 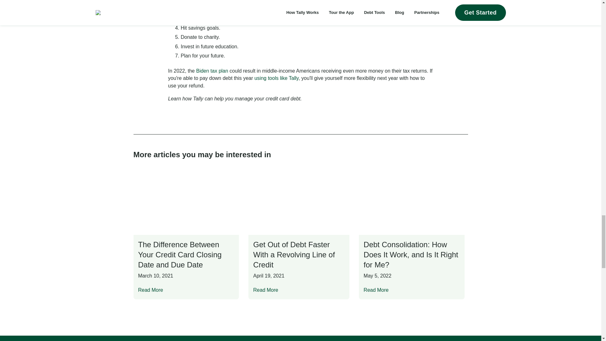 What do you see at coordinates (276, 78) in the screenshot?
I see `using tools like Tally` at bounding box center [276, 78].